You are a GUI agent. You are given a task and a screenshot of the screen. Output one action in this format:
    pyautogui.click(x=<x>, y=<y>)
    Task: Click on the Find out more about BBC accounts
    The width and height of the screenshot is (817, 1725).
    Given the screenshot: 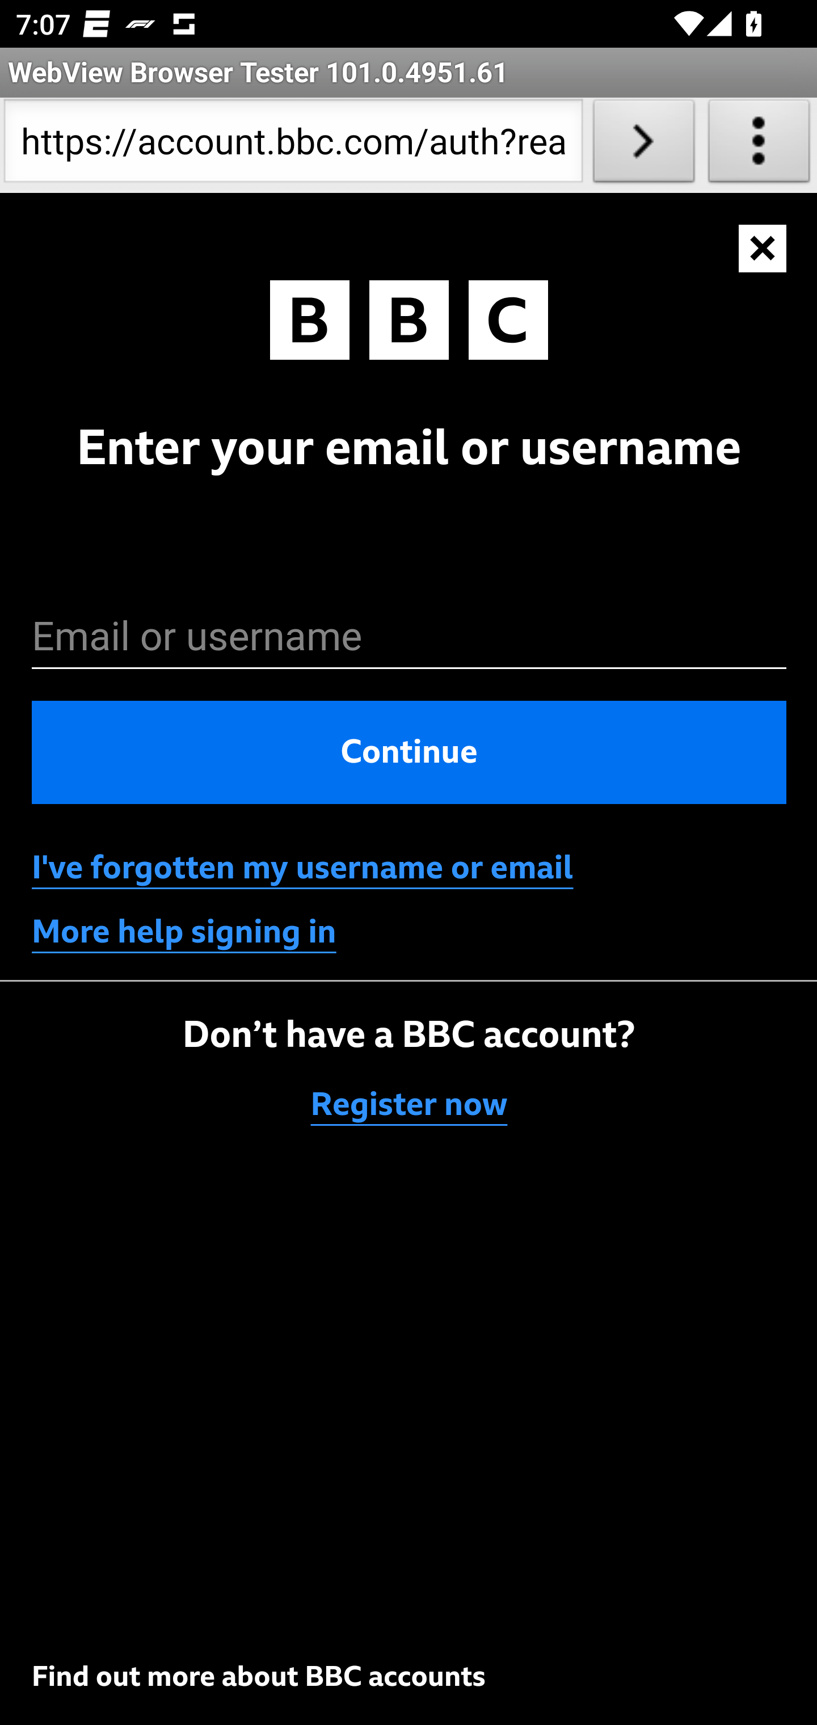 What is the action you would take?
    pyautogui.click(x=259, y=1676)
    